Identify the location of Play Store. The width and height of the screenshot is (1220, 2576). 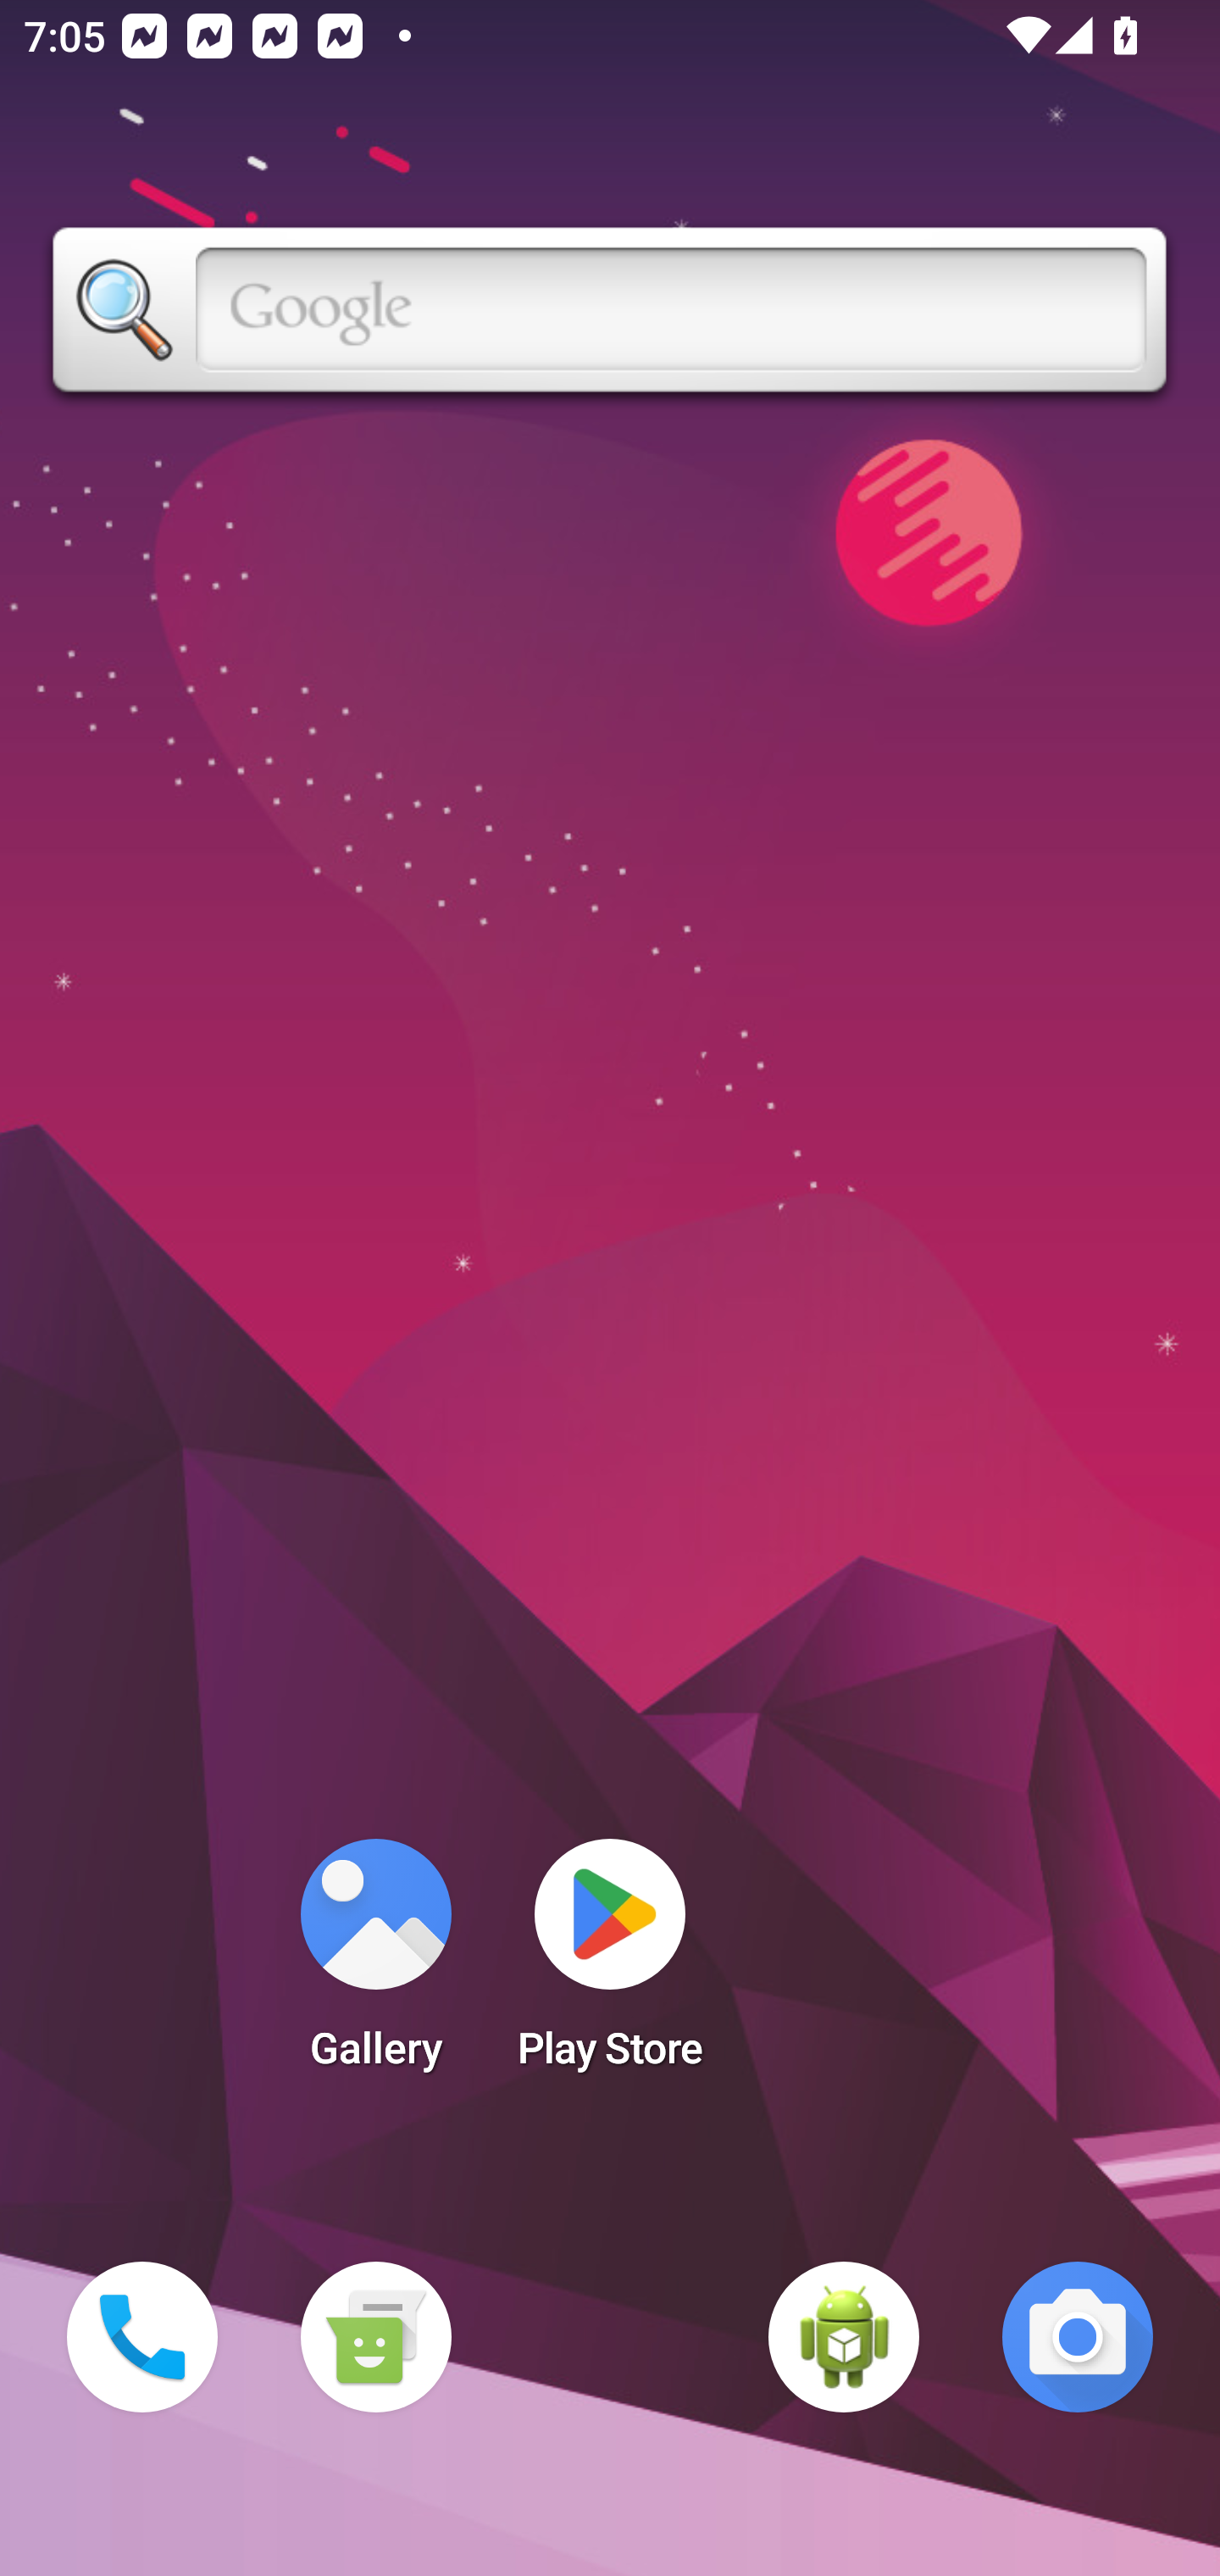
(610, 1964).